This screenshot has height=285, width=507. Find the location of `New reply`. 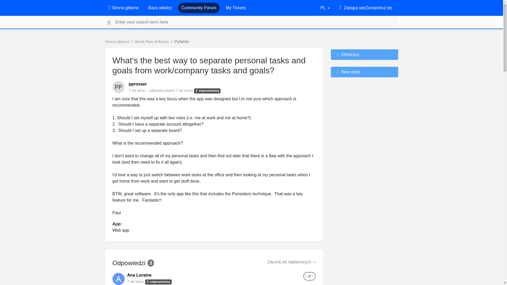

New reply is located at coordinates (364, 72).